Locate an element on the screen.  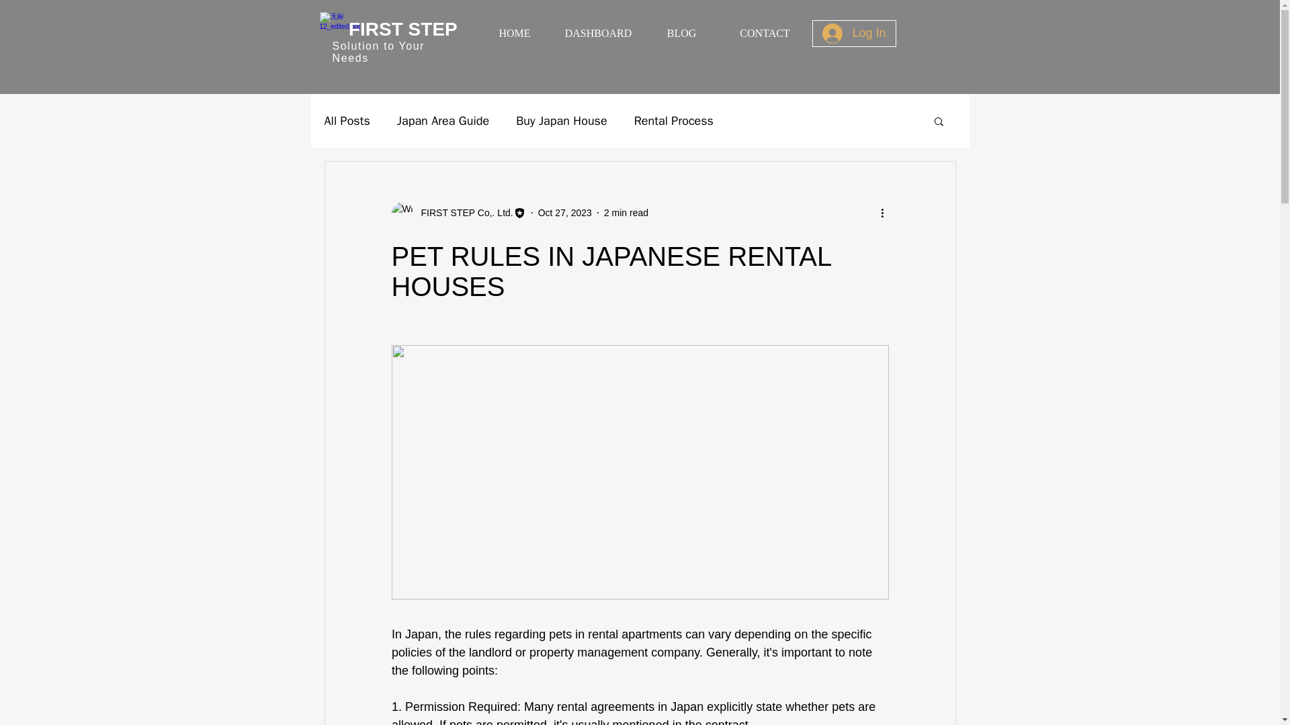
FIRST STEP Co,. Ltd. is located at coordinates (458, 212).